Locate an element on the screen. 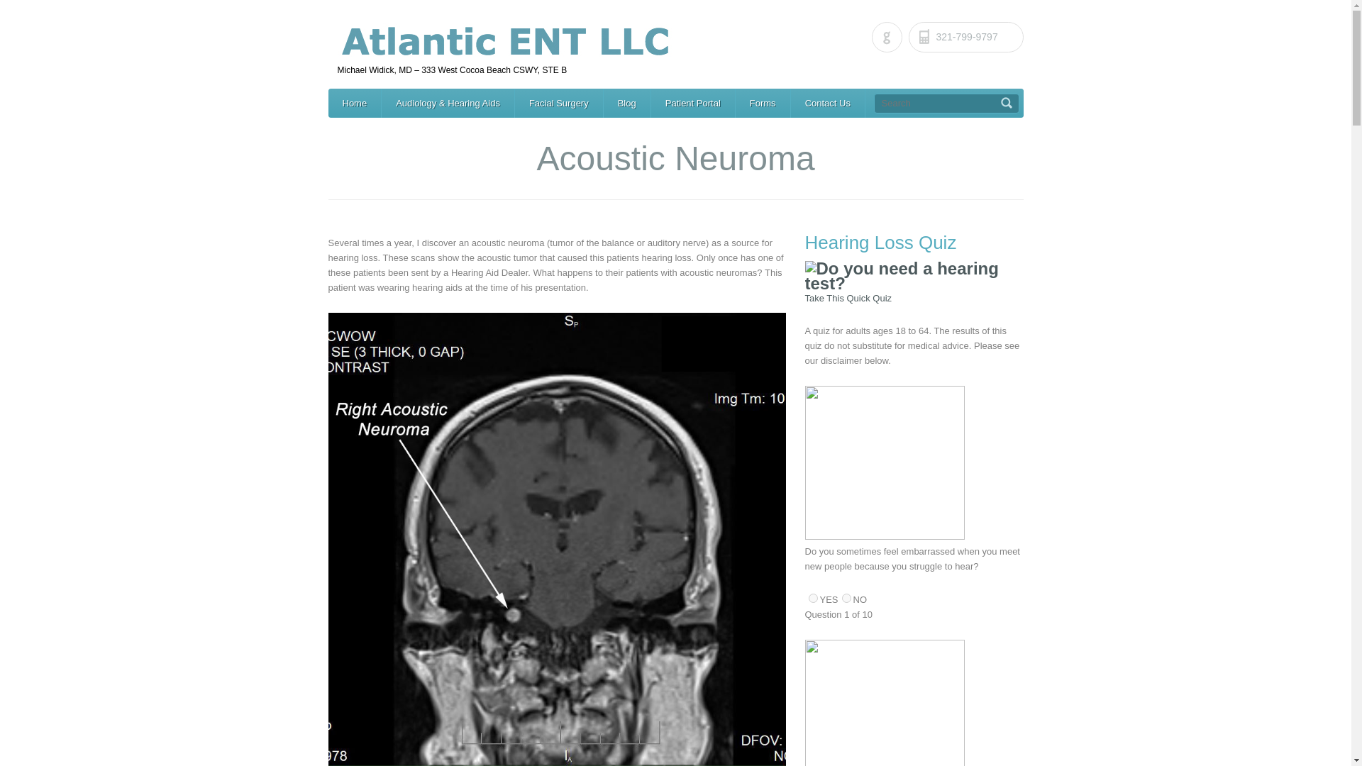 Image resolution: width=1362 pixels, height=766 pixels. Contact Us is located at coordinates (828, 104).